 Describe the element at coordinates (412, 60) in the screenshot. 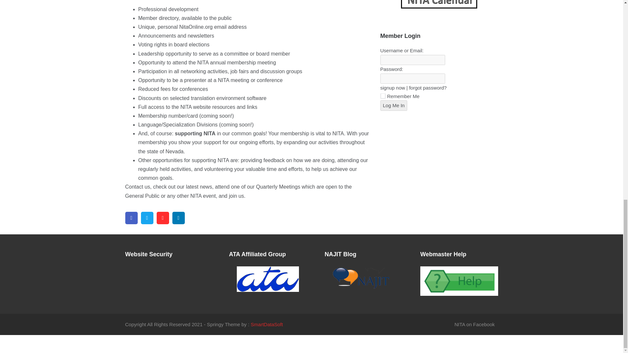

I see `Username` at that location.